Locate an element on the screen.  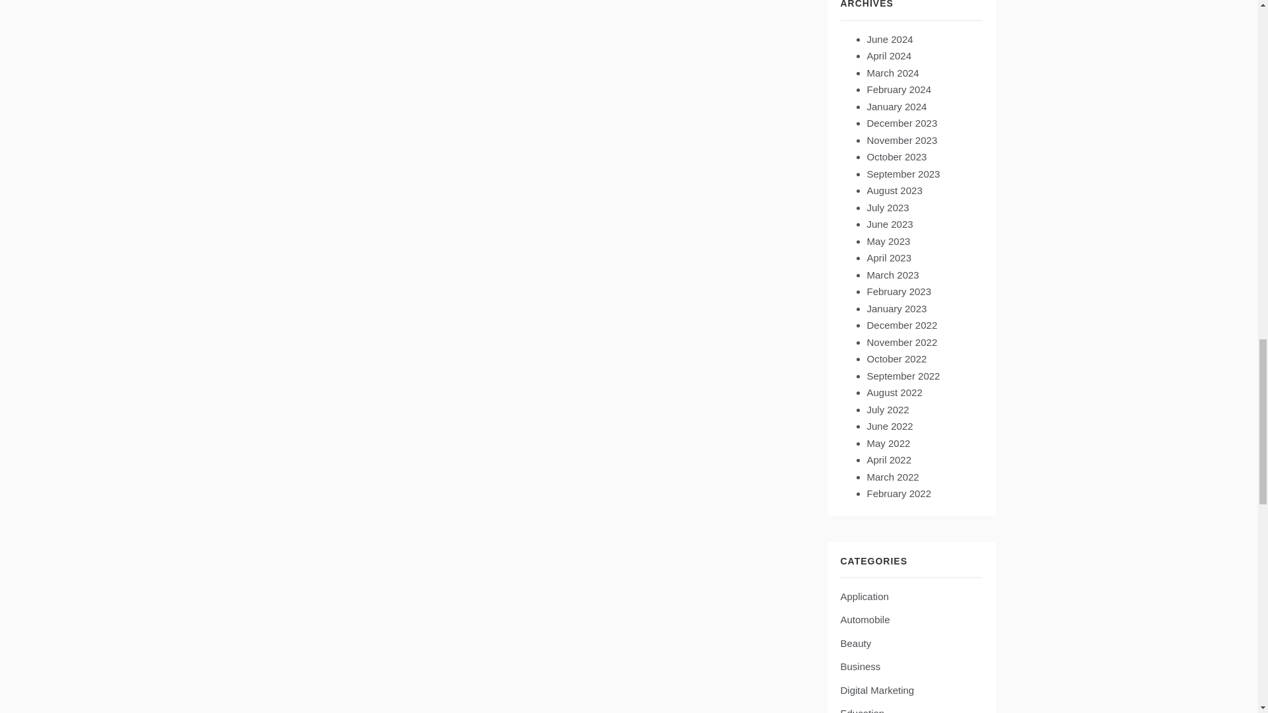
July 2023 is located at coordinates (888, 207).